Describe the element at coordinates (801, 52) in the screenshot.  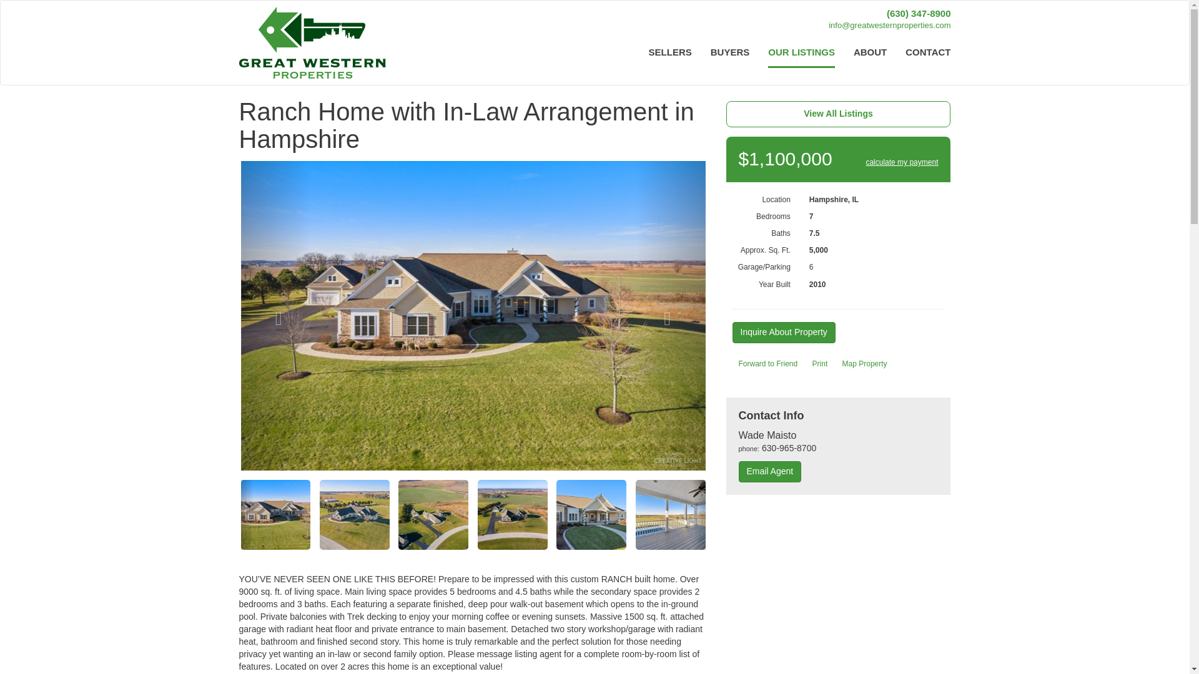
I see `Our Listings` at that location.